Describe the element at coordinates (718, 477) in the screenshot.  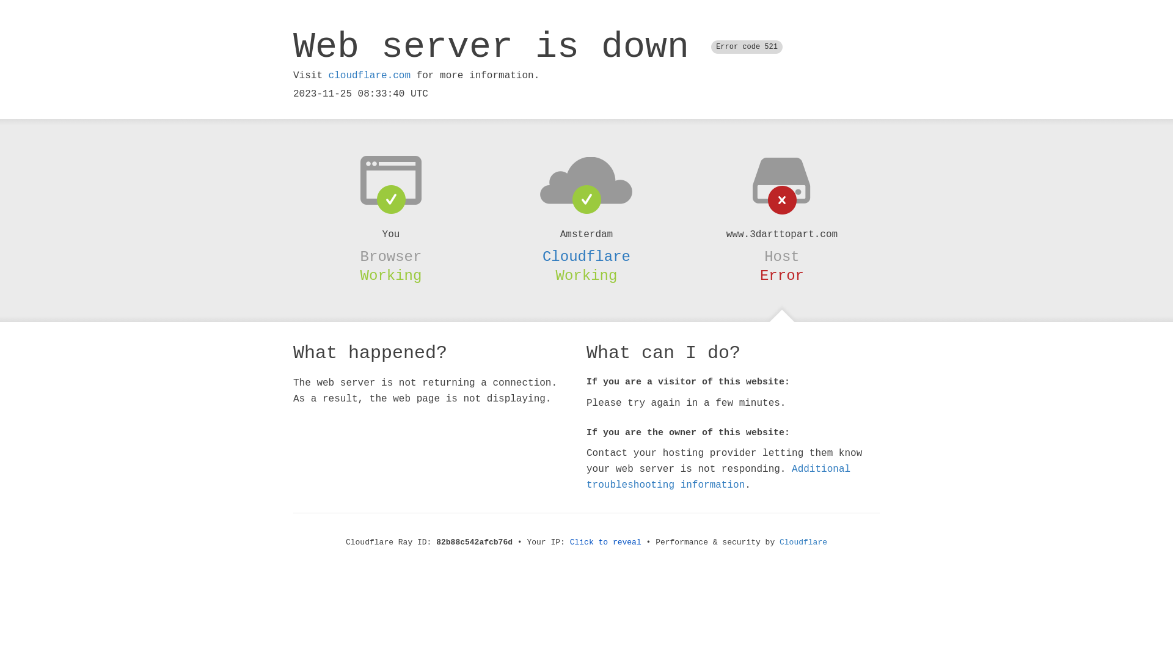
I see `Additional troubleshooting information` at that location.